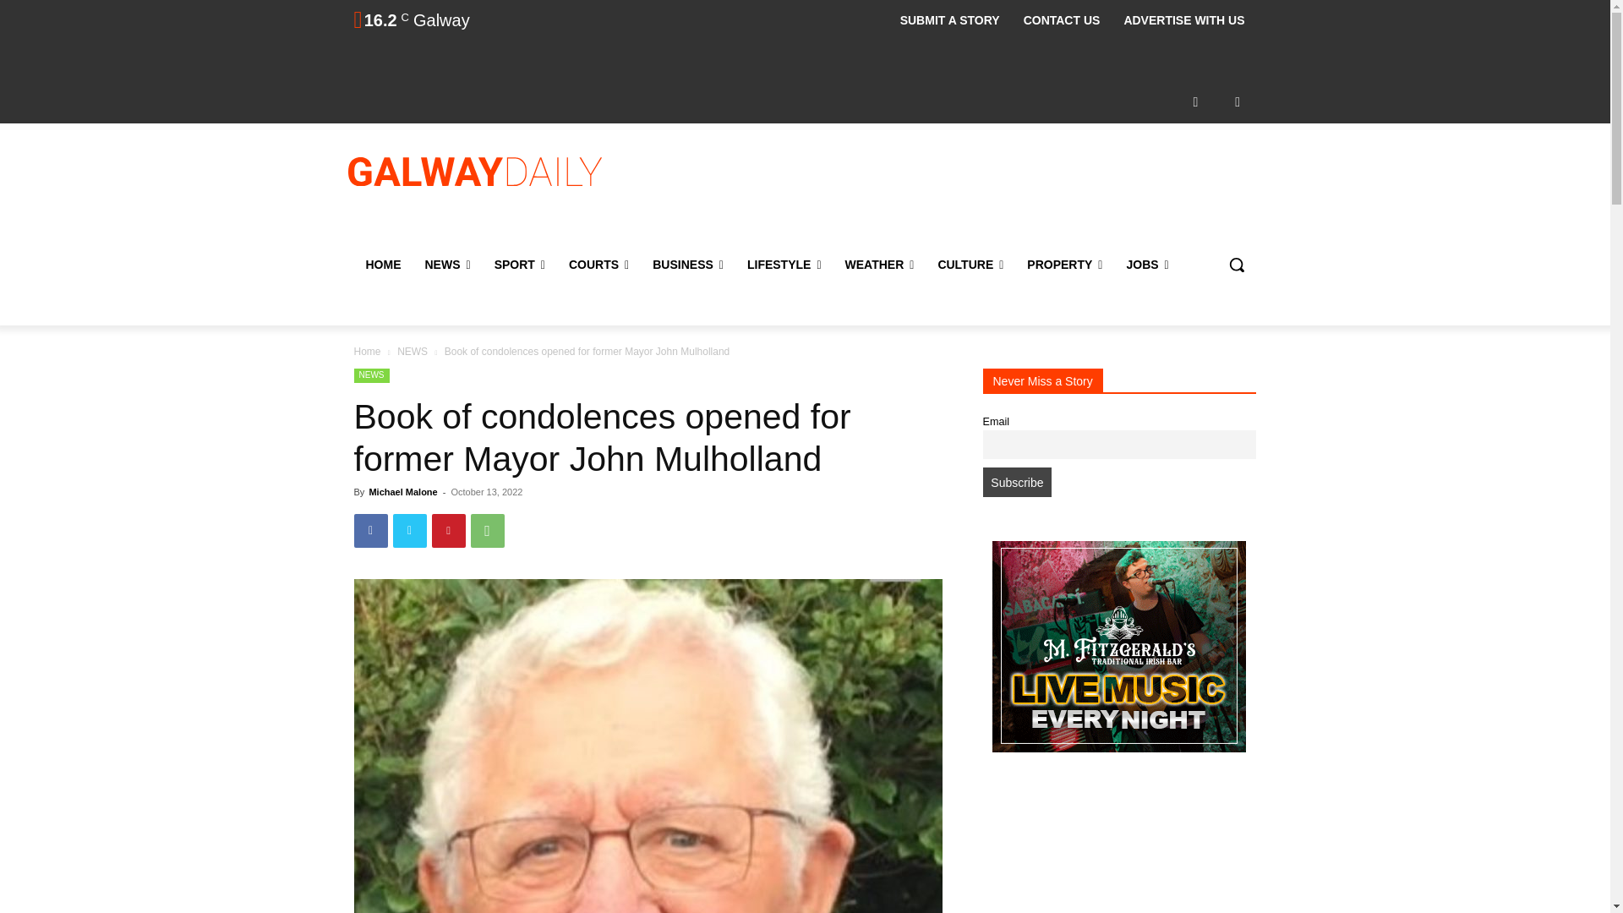  What do you see at coordinates (943, 192) in the screenshot?
I see `Advertisement` at bounding box center [943, 192].